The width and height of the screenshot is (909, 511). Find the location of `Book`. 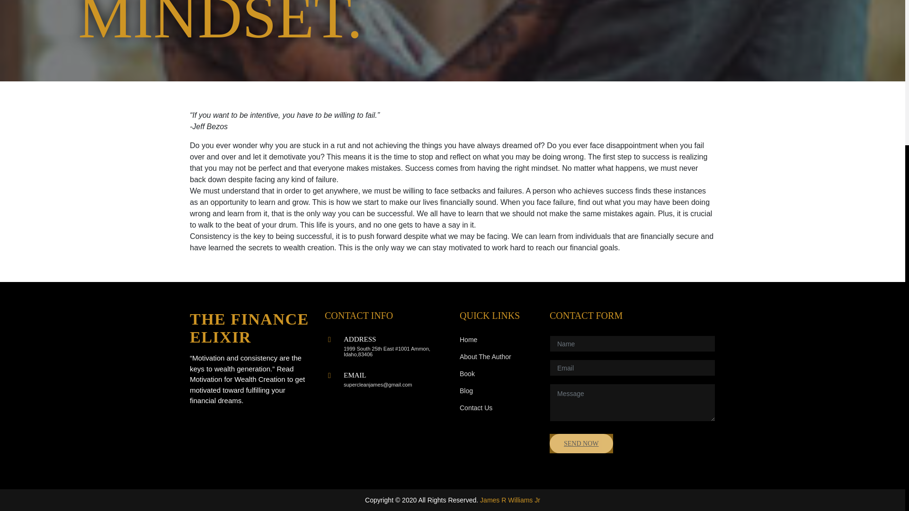

Book is located at coordinates (467, 374).